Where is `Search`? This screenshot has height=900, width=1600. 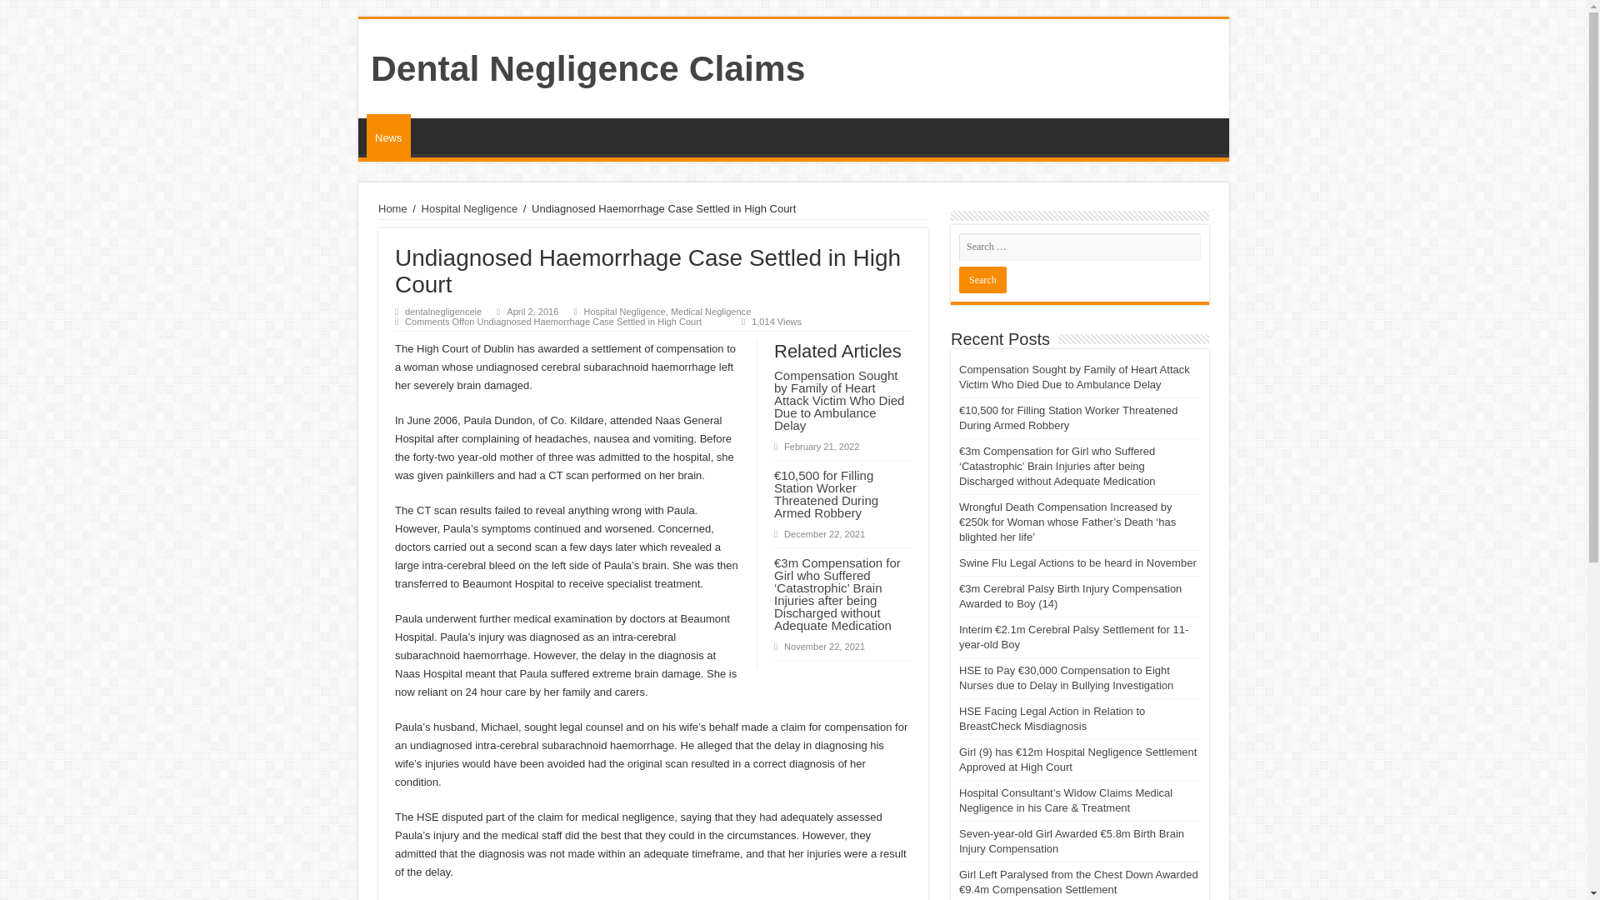
Search is located at coordinates (982, 280).